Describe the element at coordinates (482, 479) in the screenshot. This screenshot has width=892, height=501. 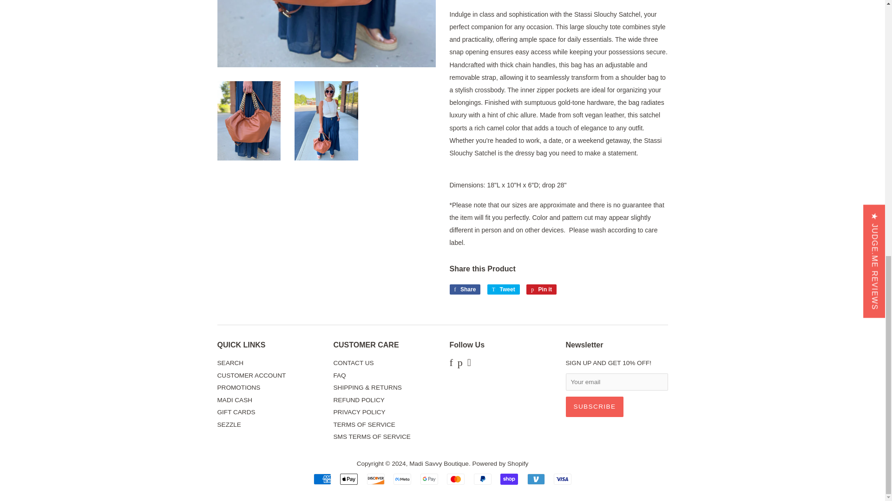
I see `PayPal` at that location.